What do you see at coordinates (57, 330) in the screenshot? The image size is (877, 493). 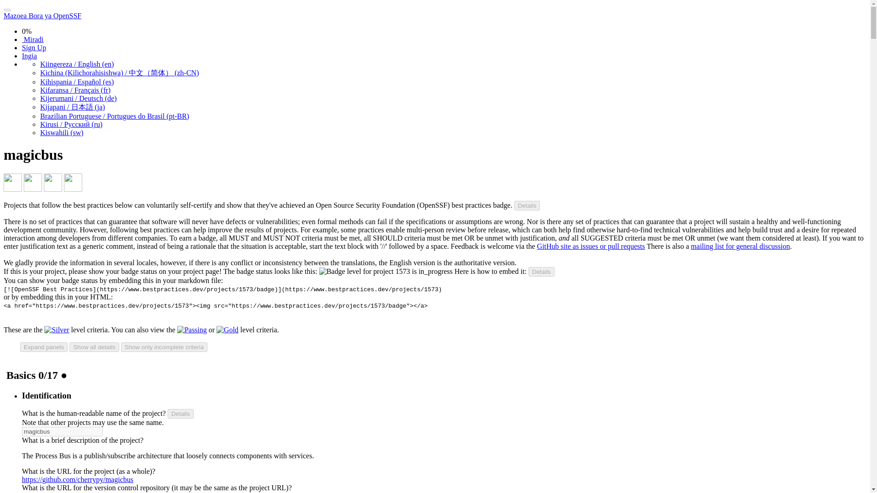 I see `Silver` at bounding box center [57, 330].